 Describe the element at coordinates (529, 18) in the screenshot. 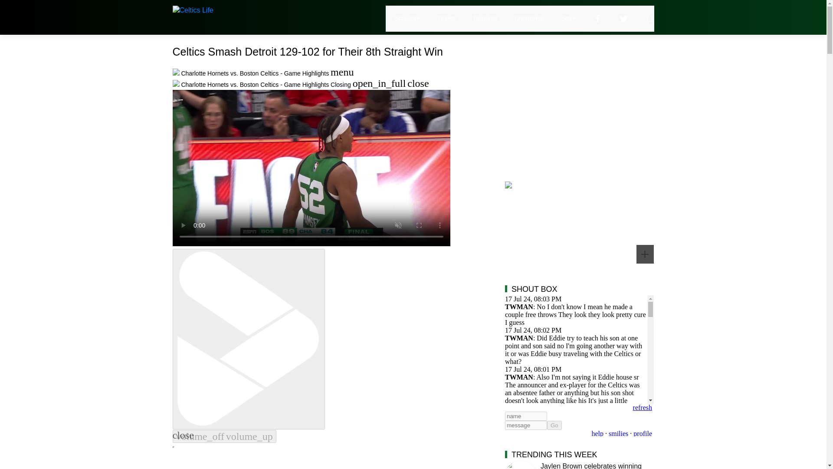

I see `Comments` at that location.